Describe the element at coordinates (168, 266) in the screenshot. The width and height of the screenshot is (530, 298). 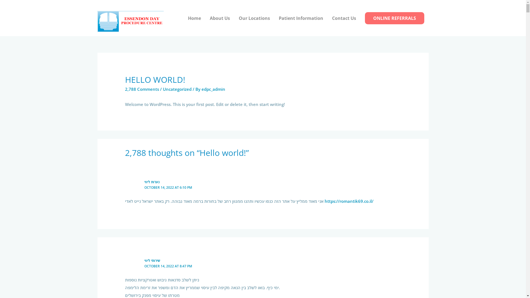
I see `OCTOBER 14, 2022 AT 8:47 PM` at that location.